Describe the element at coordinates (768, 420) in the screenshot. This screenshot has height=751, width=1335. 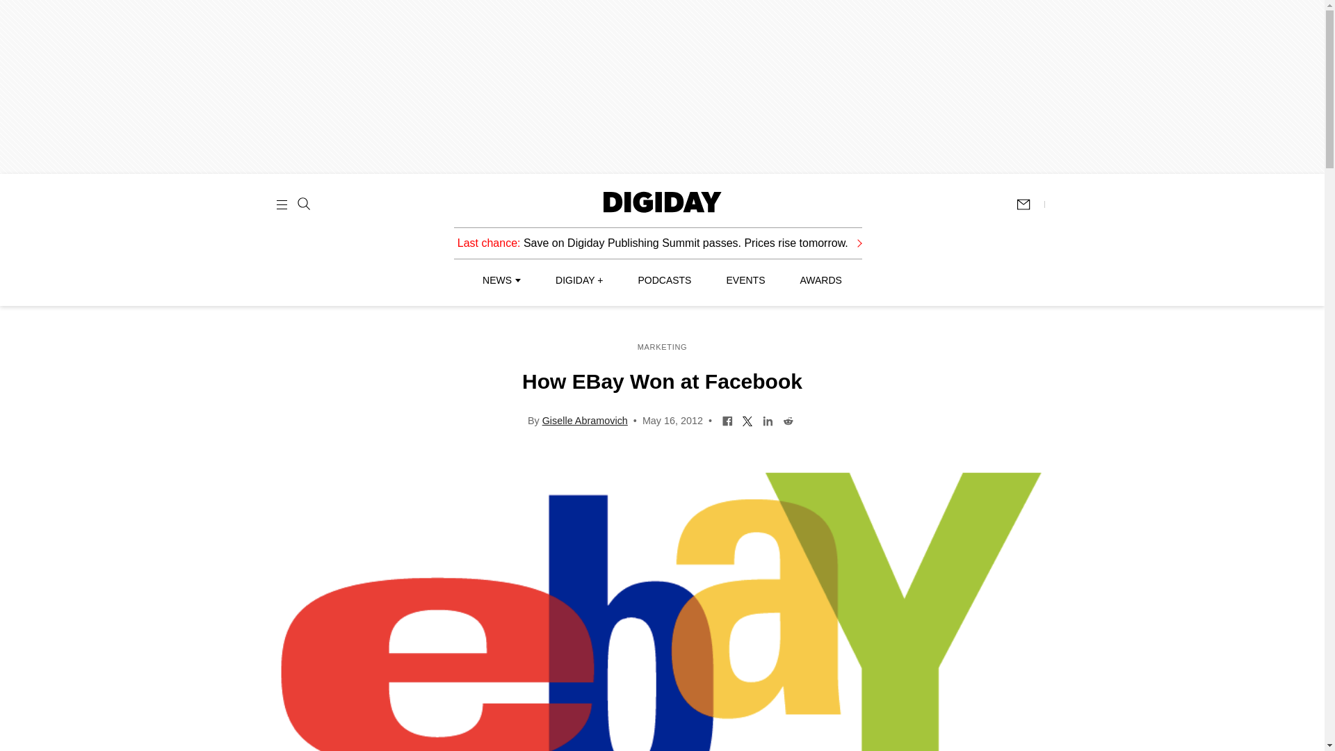
I see `Share on LinkedIn` at that location.